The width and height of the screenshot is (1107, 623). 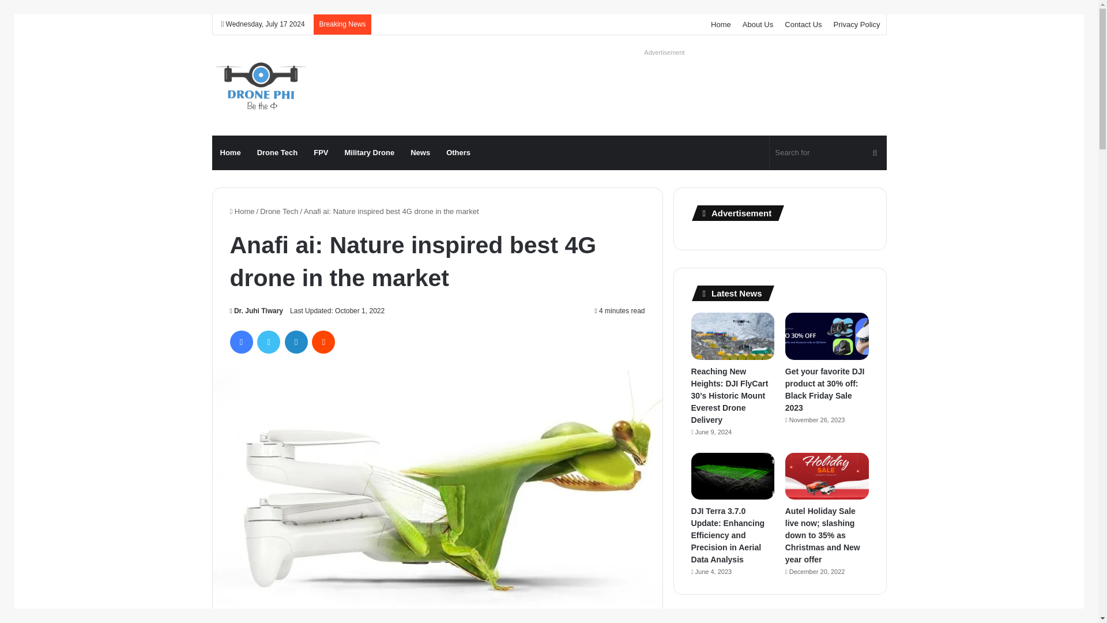 I want to click on Facebook, so click(x=240, y=342).